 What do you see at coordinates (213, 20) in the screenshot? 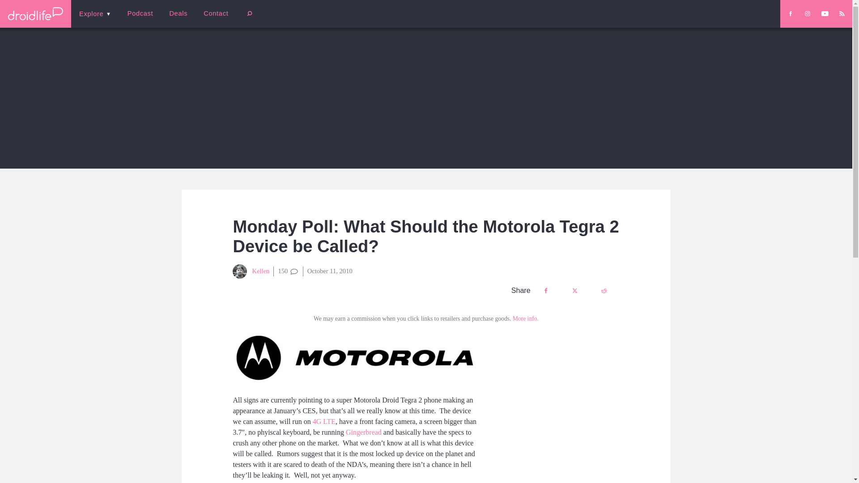
I see `Beginners' Guide` at bounding box center [213, 20].